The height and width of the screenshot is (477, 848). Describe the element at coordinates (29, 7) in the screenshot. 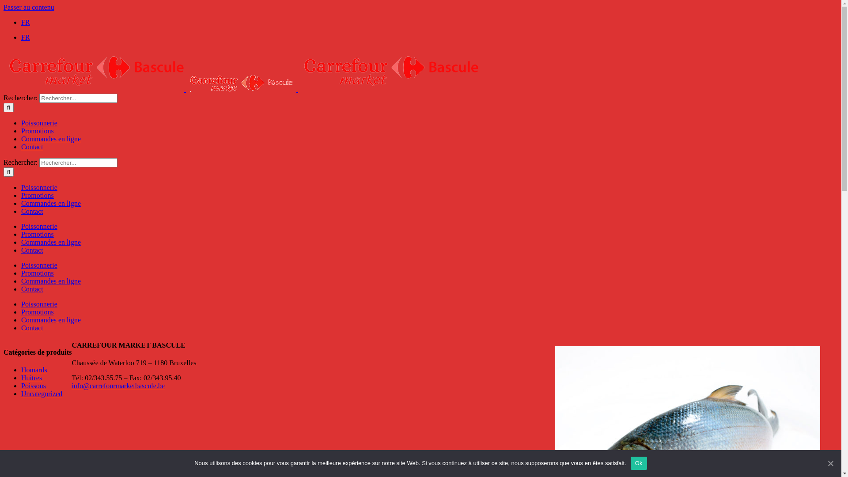

I see `Passer au contenu` at that location.